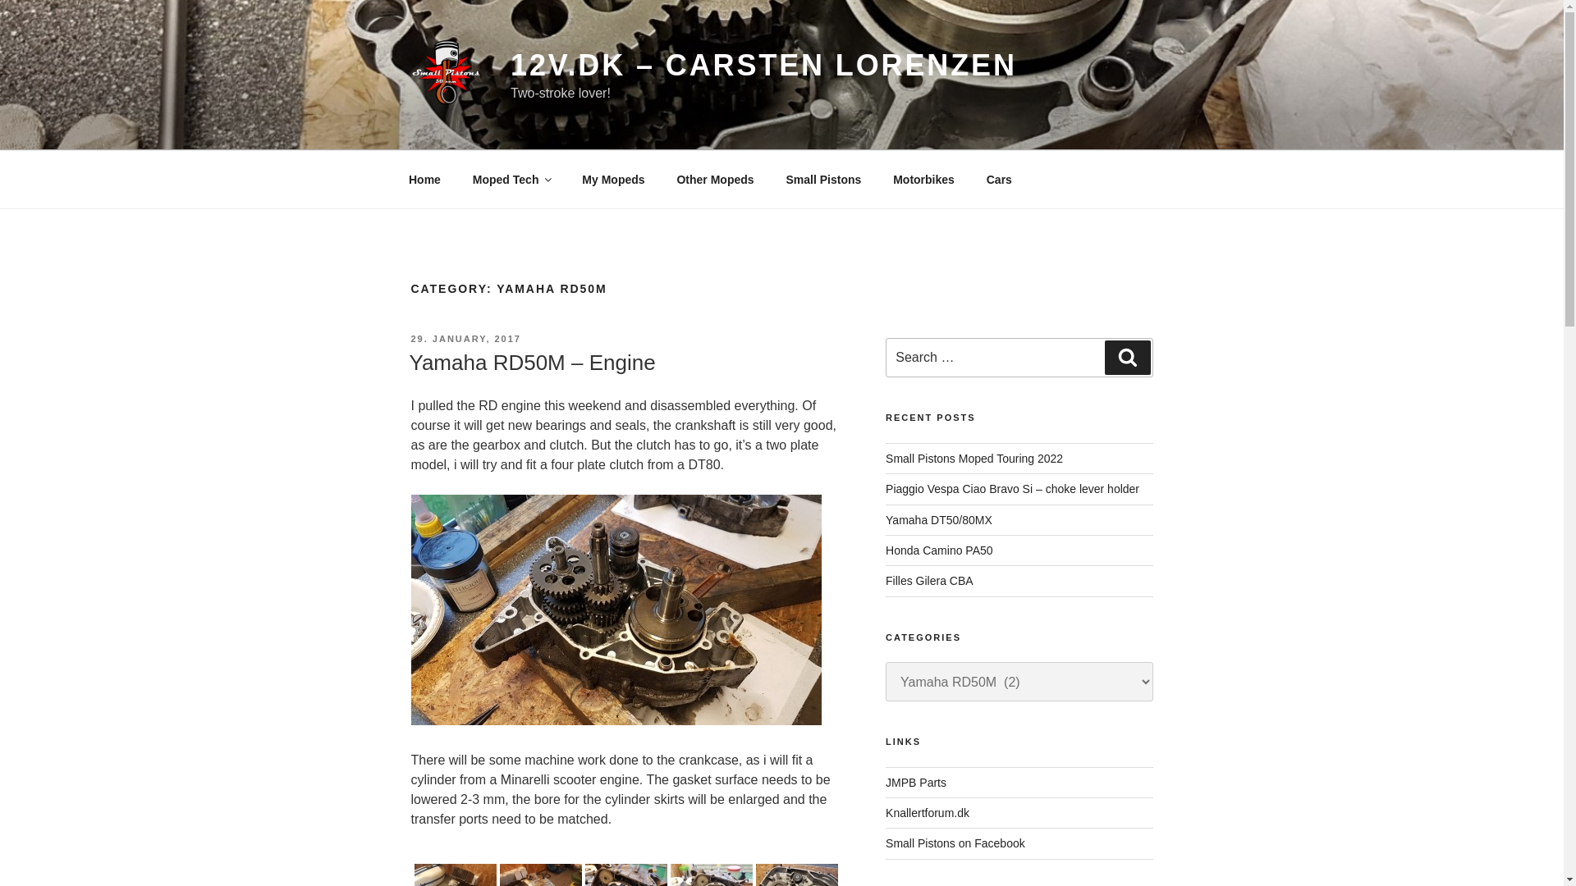  I want to click on Other Mopeds, so click(715, 179).